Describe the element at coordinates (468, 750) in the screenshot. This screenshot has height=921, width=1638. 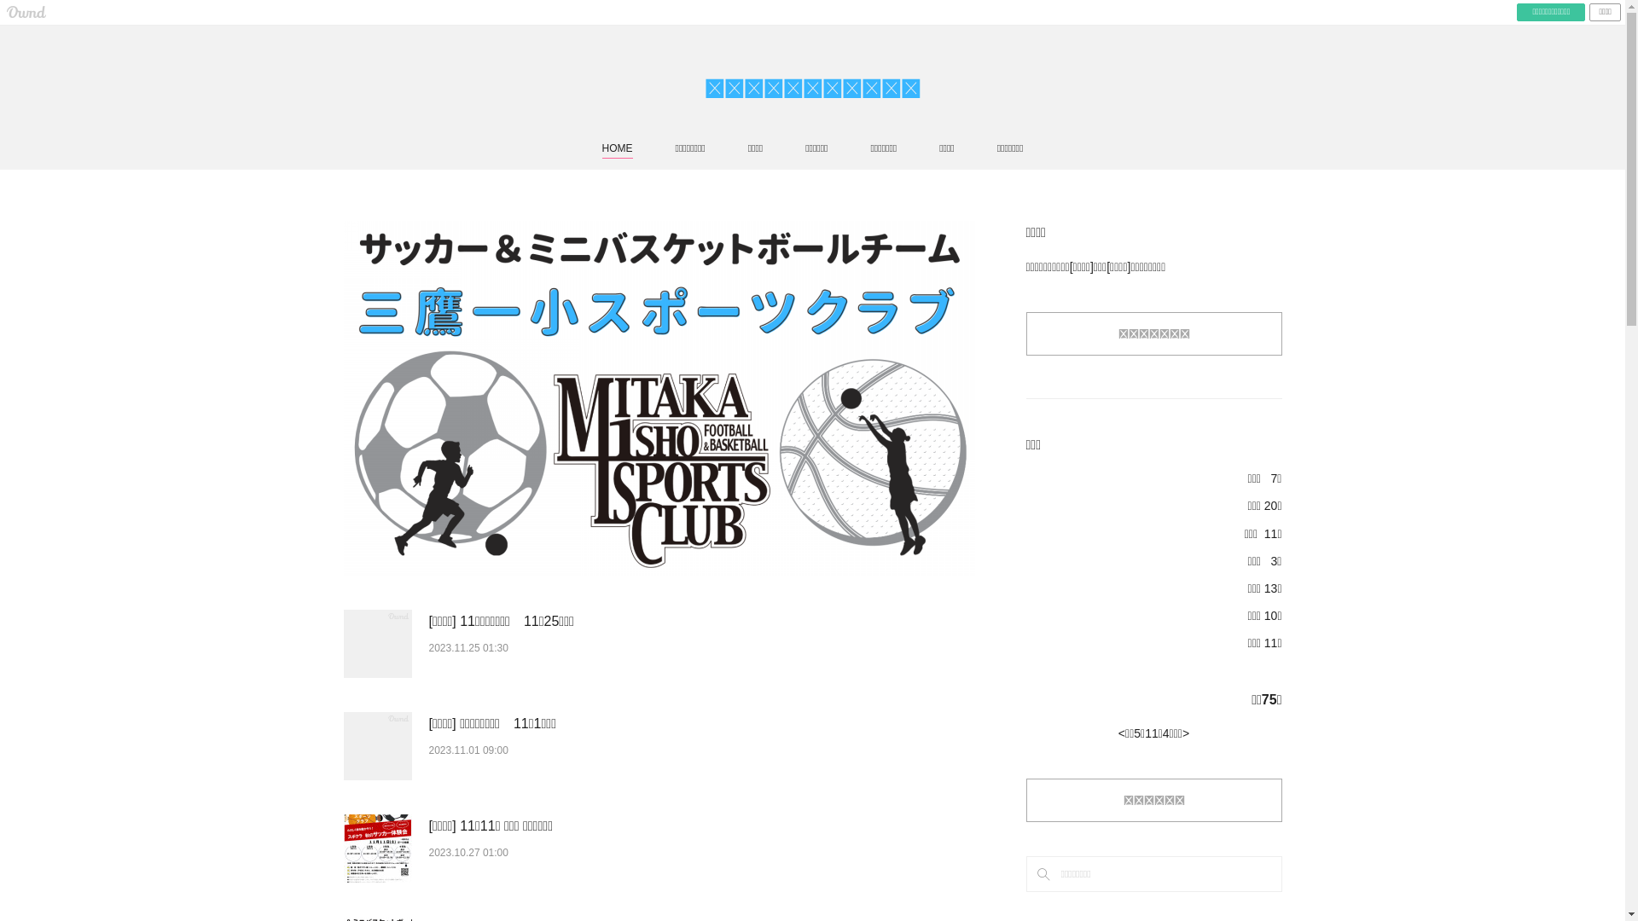
I see `2023.11.01 09:00` at that location.